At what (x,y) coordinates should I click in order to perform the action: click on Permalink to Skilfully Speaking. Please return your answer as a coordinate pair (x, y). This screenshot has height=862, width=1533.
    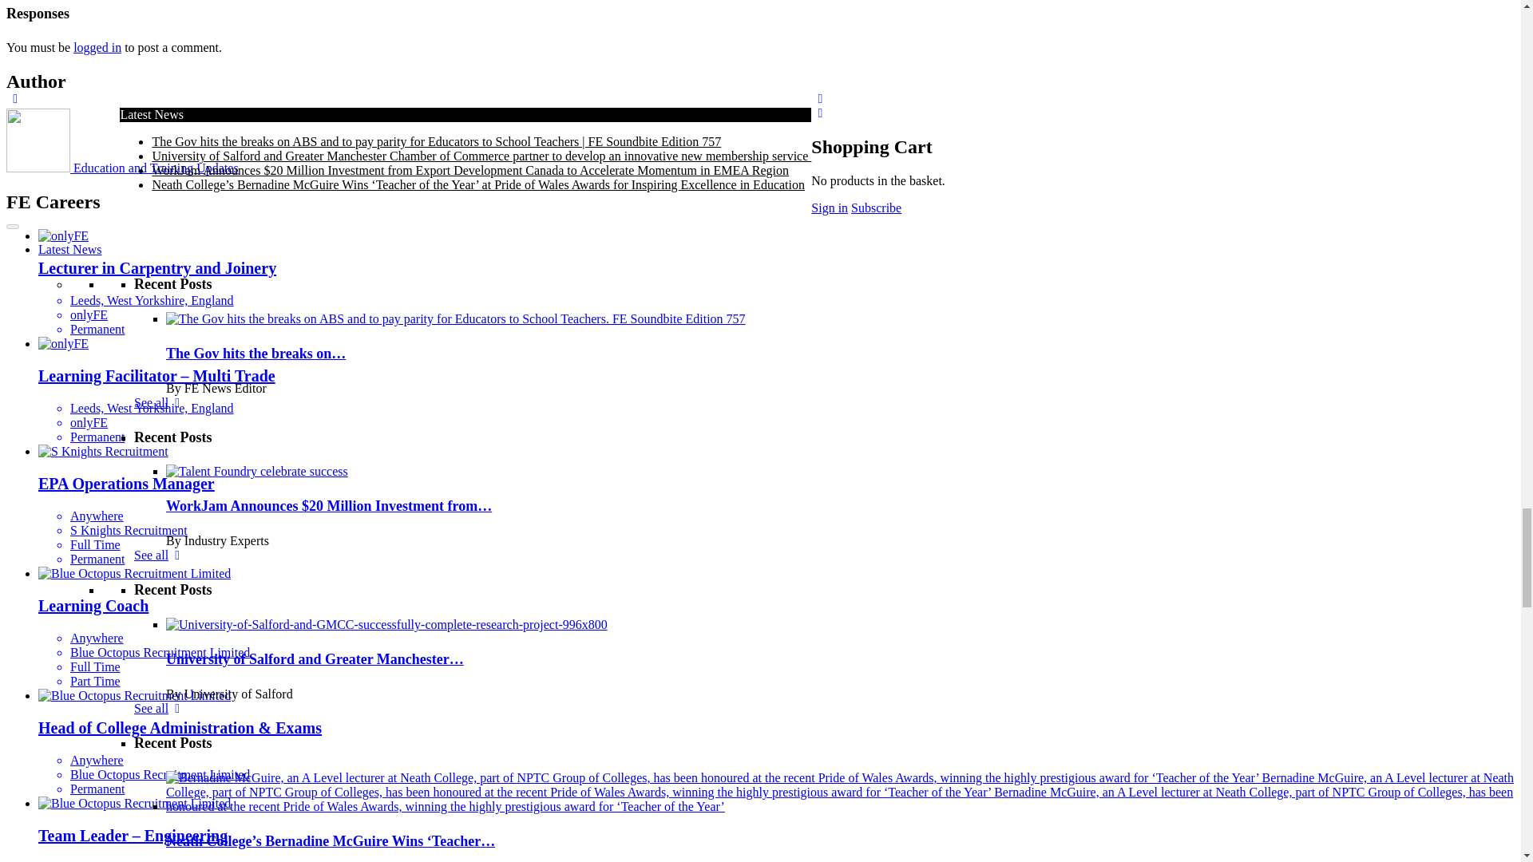
    Looking at the image, I should click on (414, 857).